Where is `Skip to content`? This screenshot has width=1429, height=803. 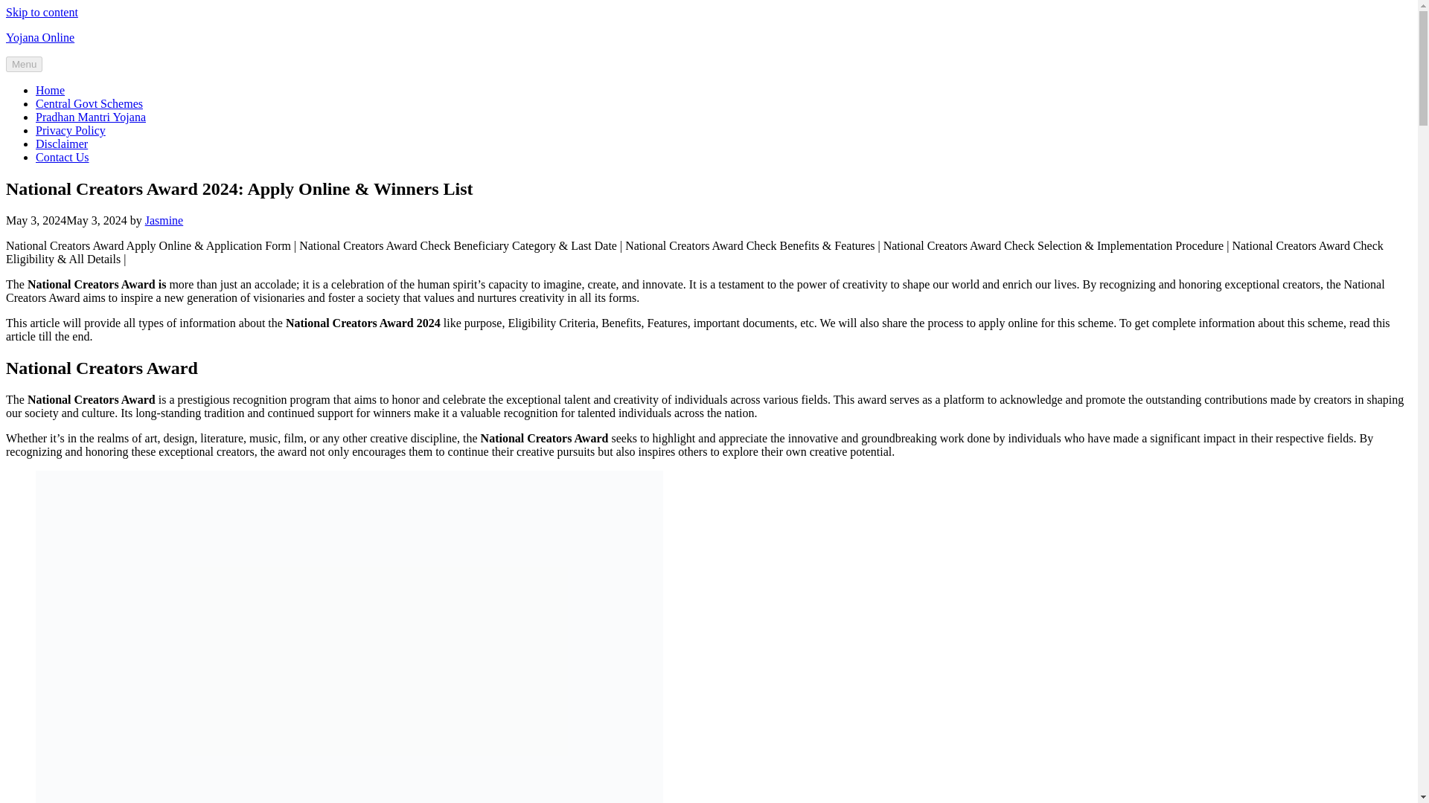 Skip to content is located at coordinates (42, 12).